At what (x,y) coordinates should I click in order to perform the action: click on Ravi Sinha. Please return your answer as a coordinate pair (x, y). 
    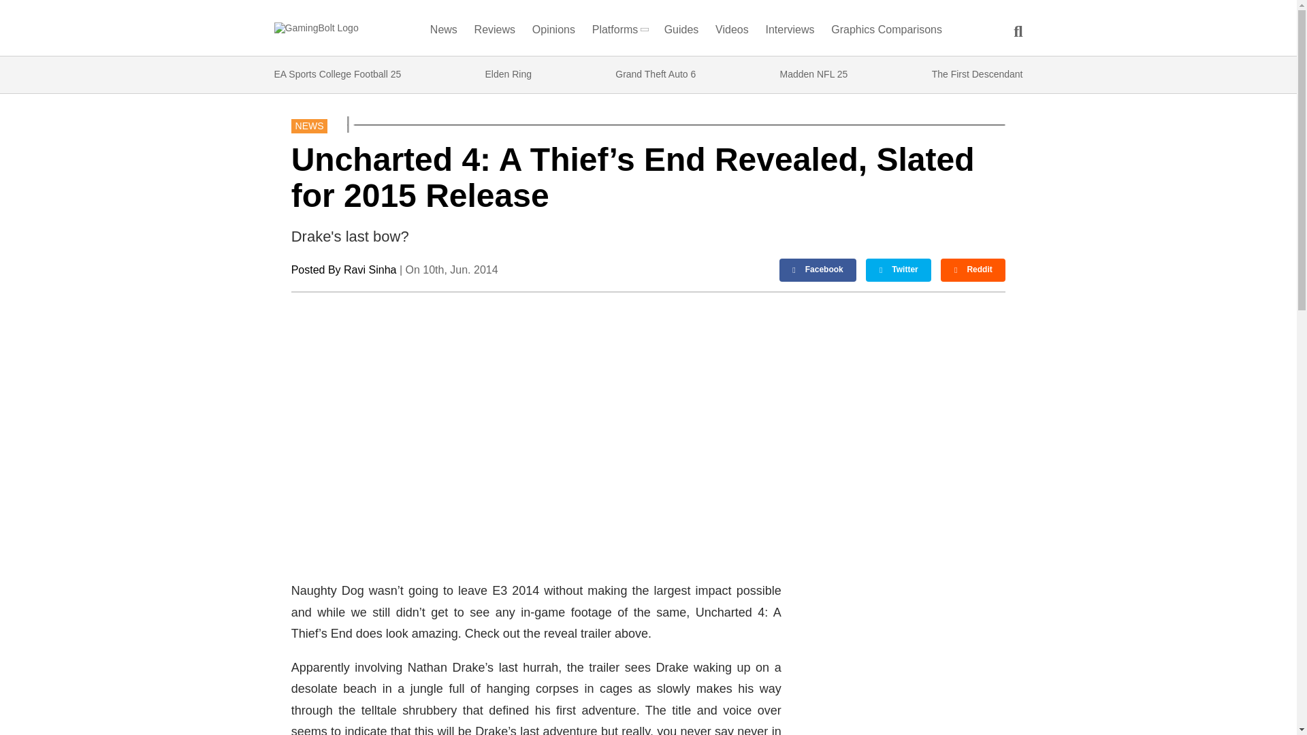
    Looking at the image, I should click on (369, 269).